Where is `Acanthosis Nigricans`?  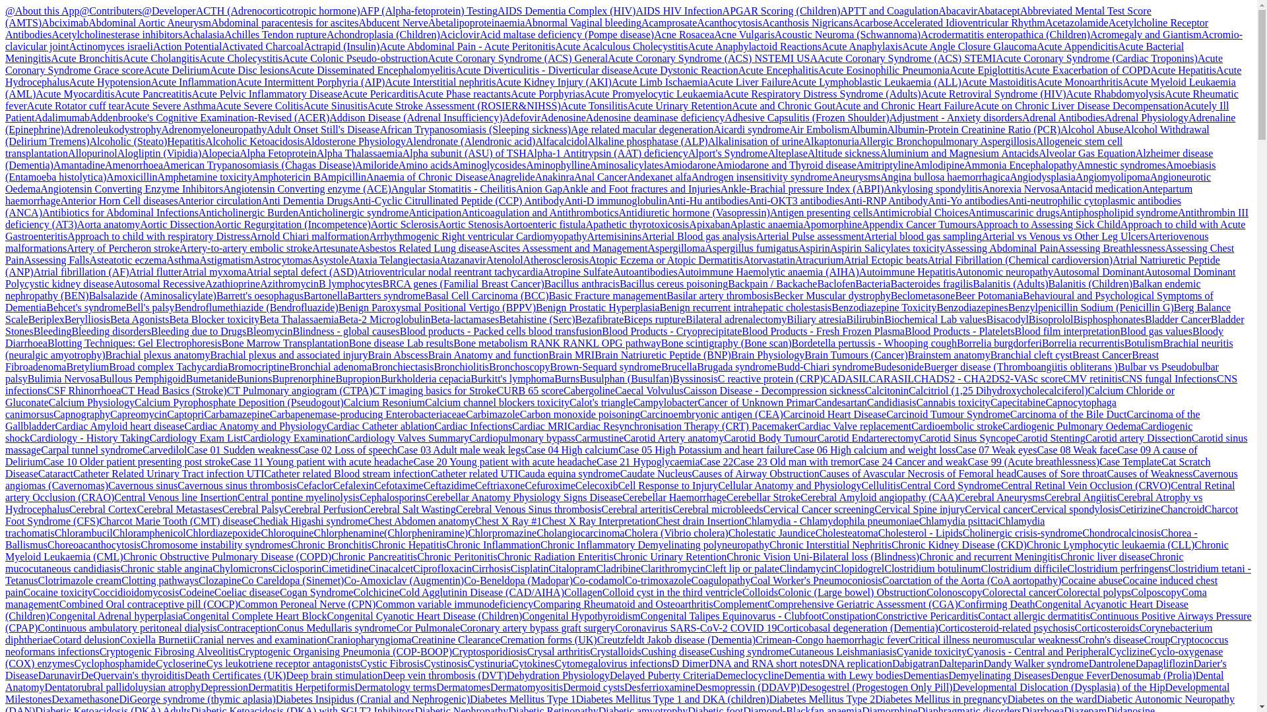
Acanthosis Nigricans is located at coordinates (808, 22).